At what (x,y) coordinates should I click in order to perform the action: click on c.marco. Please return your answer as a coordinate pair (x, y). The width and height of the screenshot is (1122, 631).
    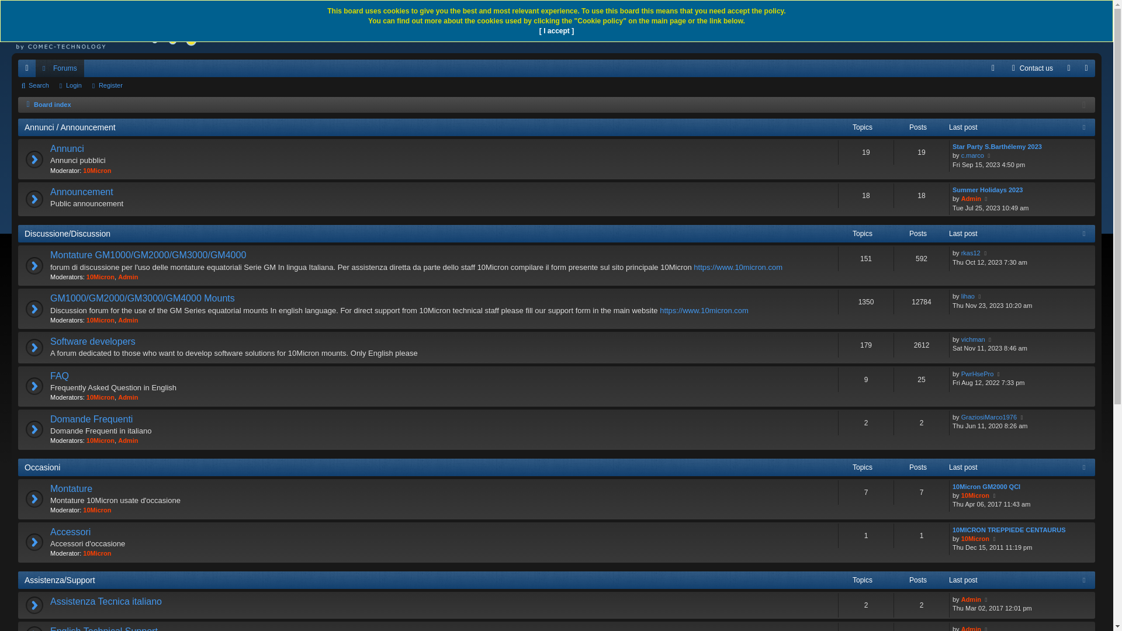
    Looking at the image, I should click on (972, 155).